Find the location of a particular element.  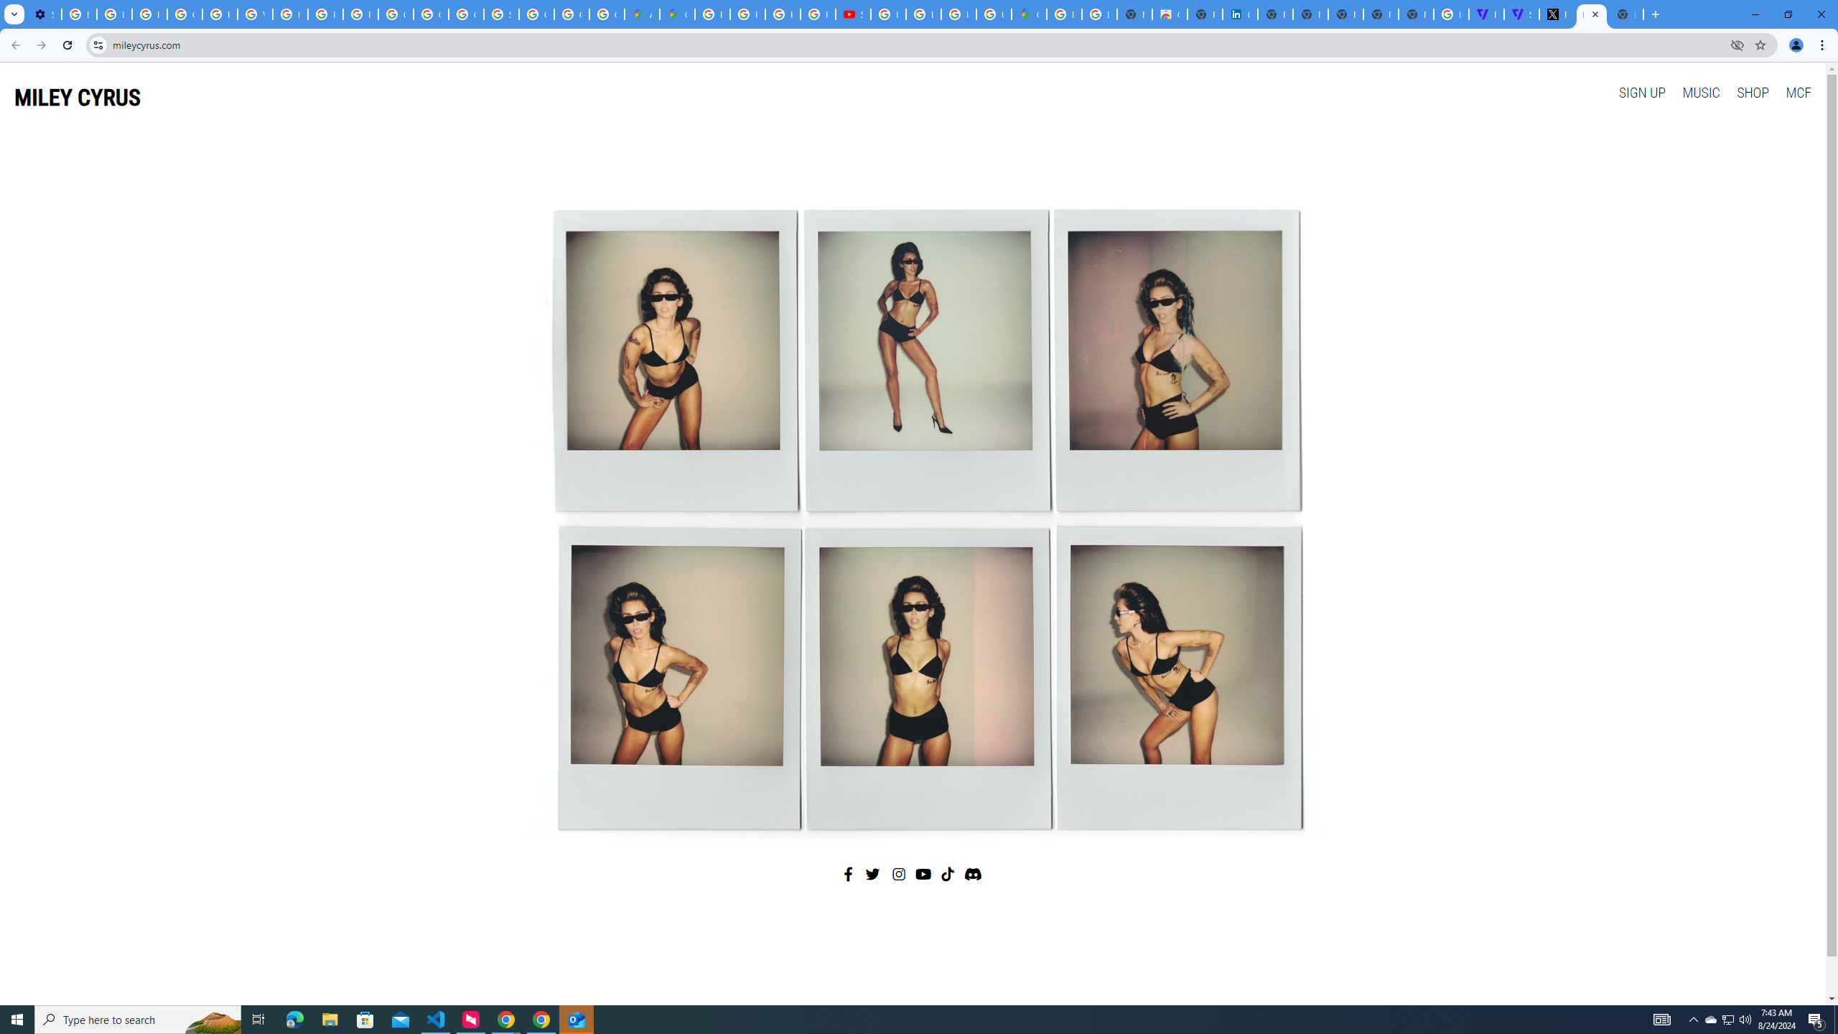

Delete photos & videos - Computer - Google Photos Help is located at coordinates (79, 14).